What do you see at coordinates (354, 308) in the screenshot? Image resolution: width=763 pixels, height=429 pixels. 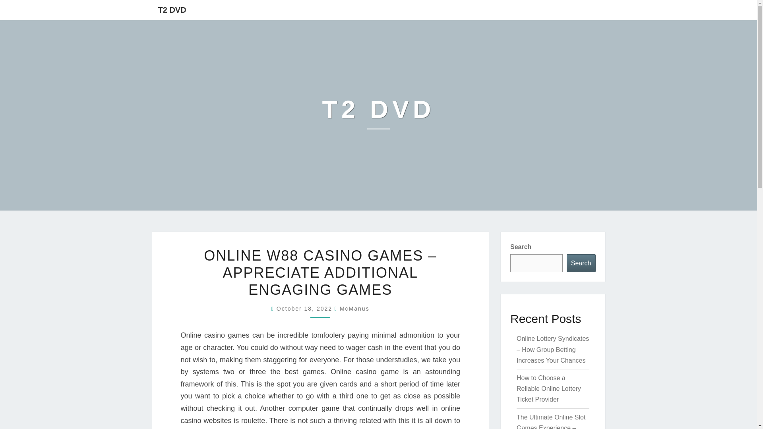 I see `View all posts by McManus` at bounding box center [354, 308].